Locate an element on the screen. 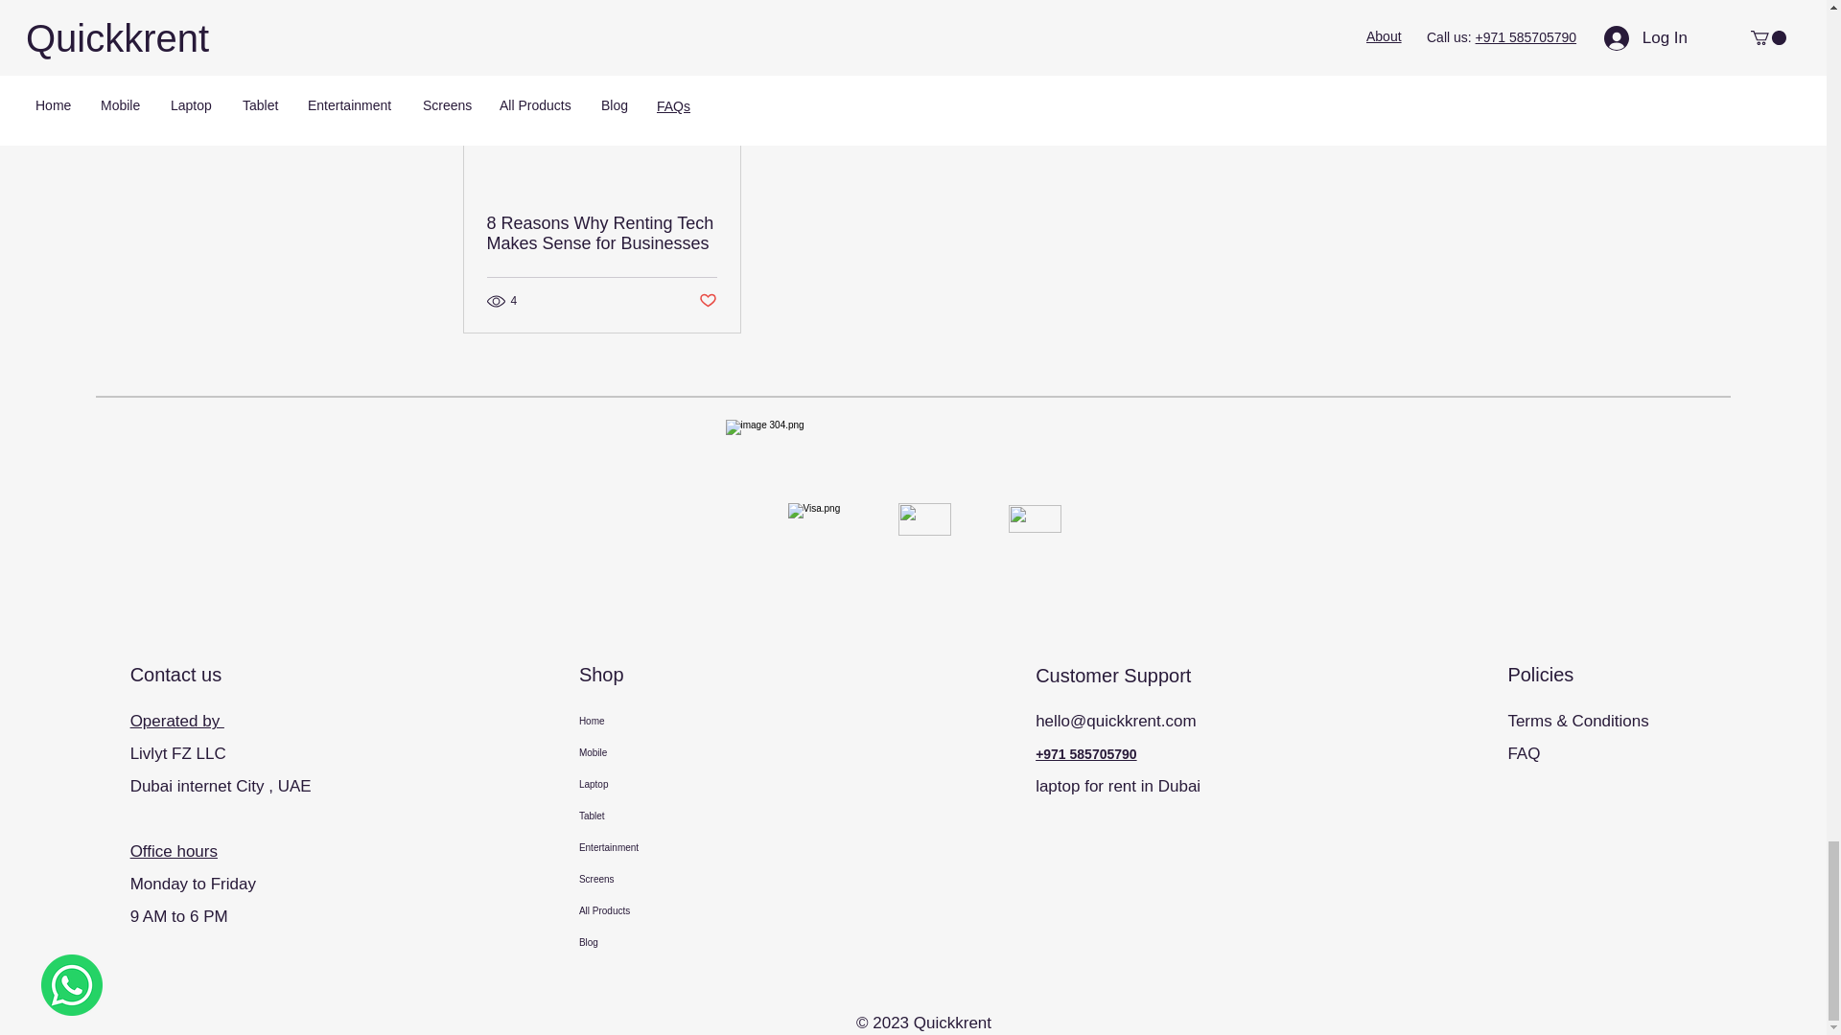 This screenshot has width=1841, height=1035. 8 Reasons Why Renting Tech Makes Sense for Businesses is located at coordinates (602, 233).